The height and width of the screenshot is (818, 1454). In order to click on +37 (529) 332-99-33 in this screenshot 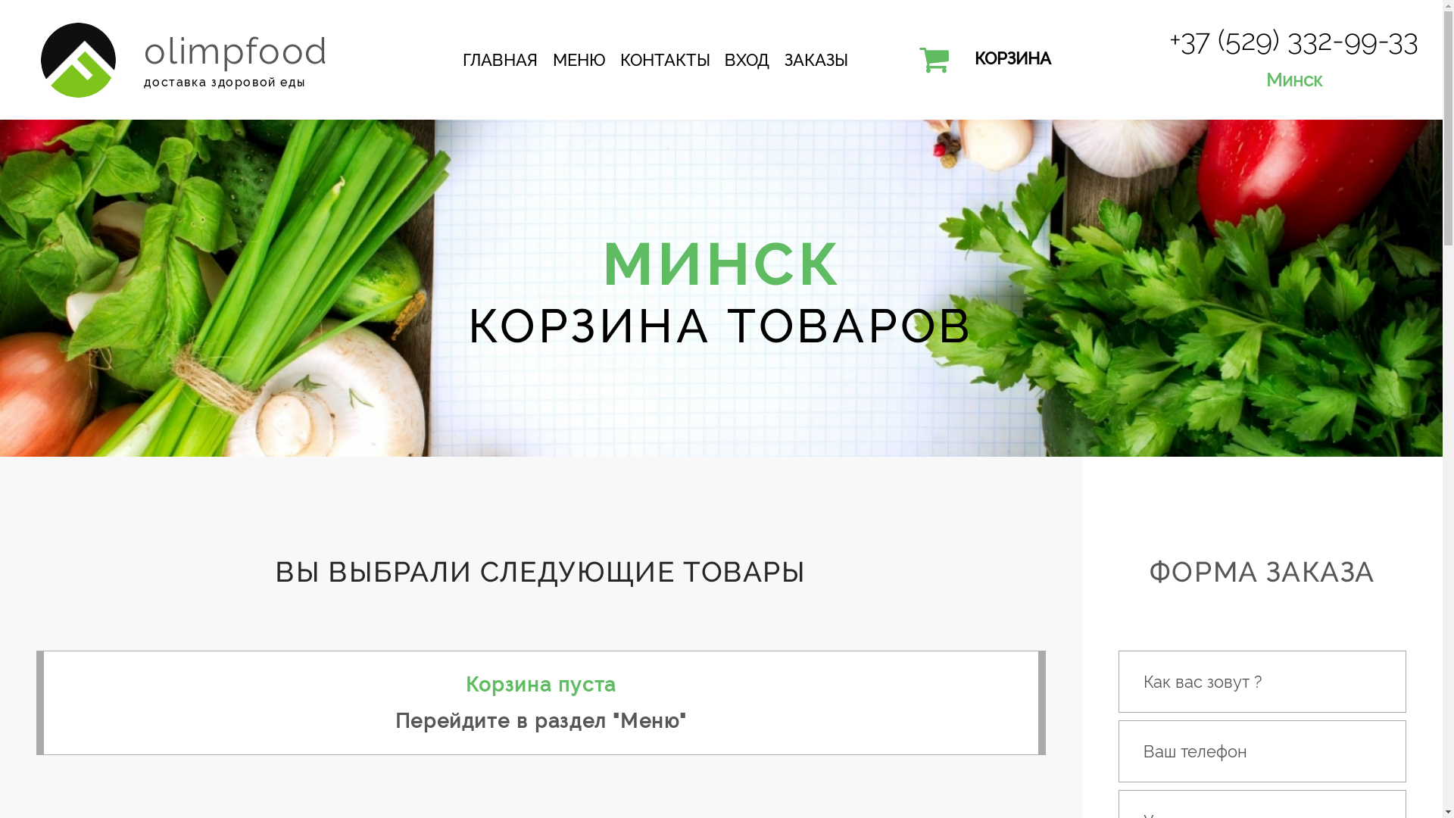, I will do `click(1293, 40)`.